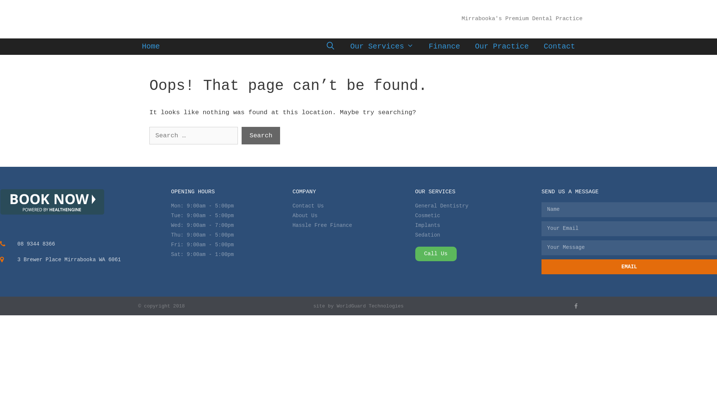  I want to click on About Us, so click(354, 216).